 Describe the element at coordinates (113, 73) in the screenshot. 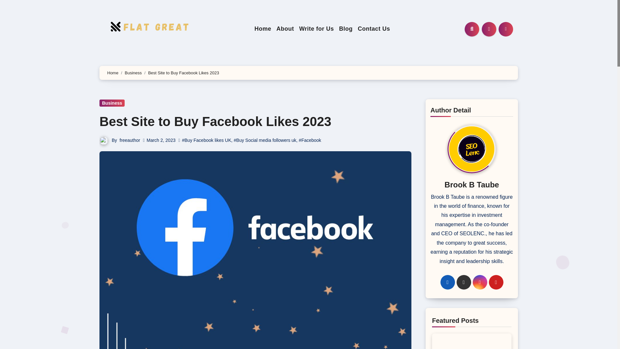

I see `Home` at that location.